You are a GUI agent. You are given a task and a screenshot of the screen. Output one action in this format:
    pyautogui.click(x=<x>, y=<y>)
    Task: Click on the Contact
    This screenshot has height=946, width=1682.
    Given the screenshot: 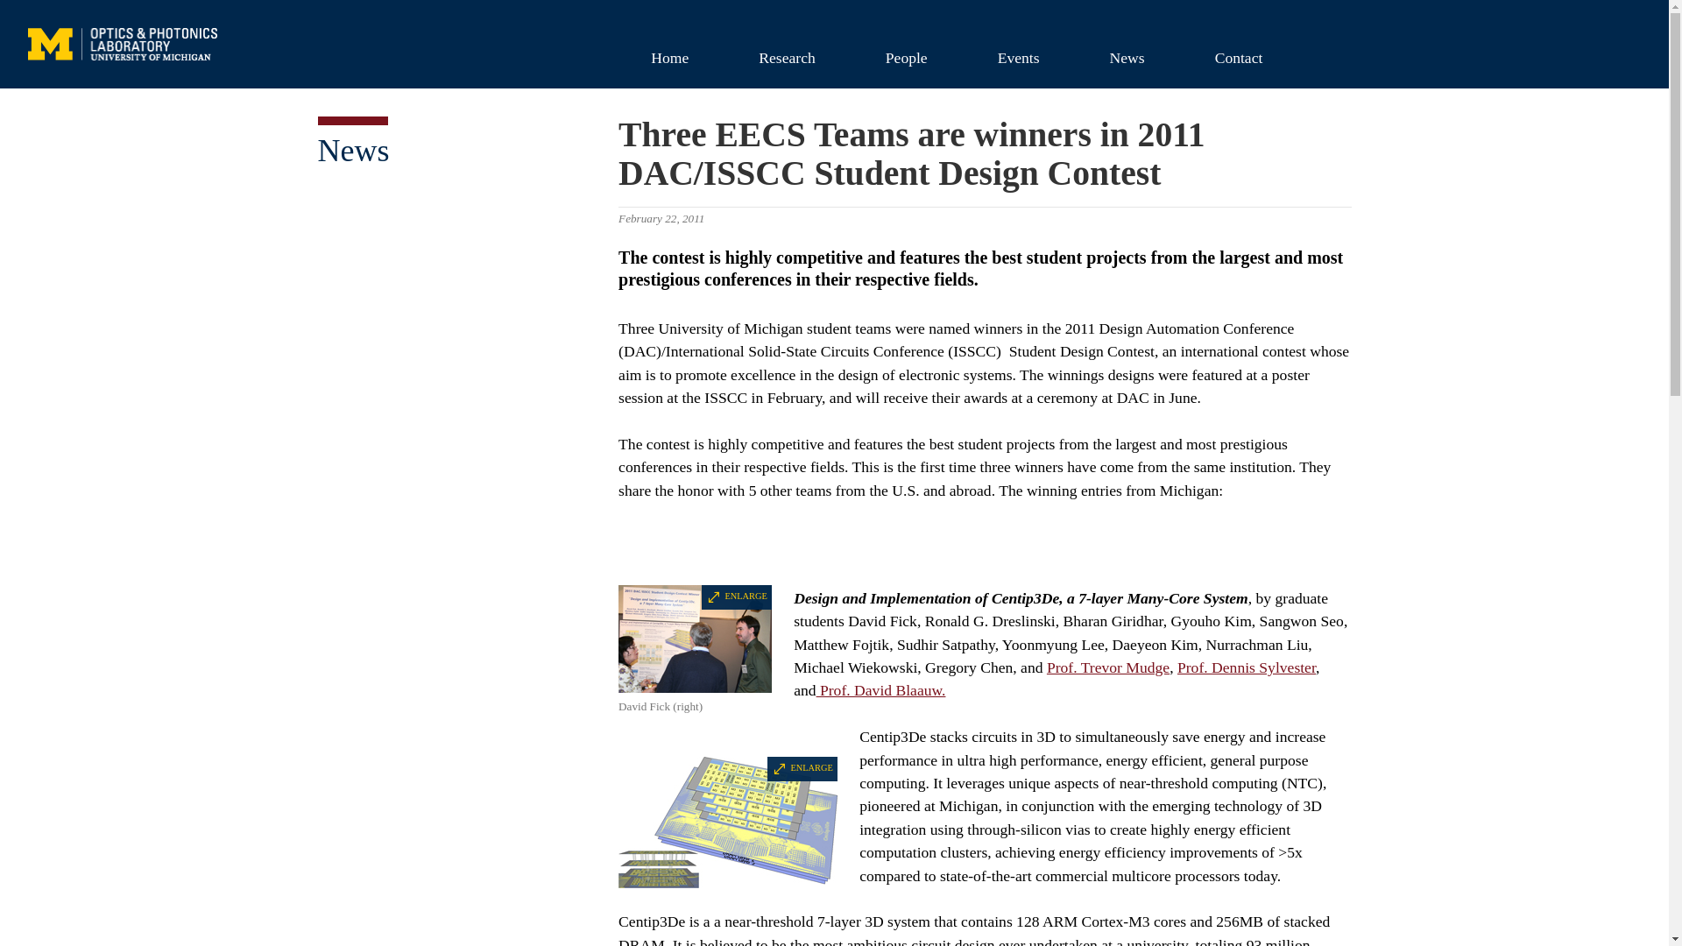 What is the action you would take?
    pyautogui.click(x=1239, y=57)
    